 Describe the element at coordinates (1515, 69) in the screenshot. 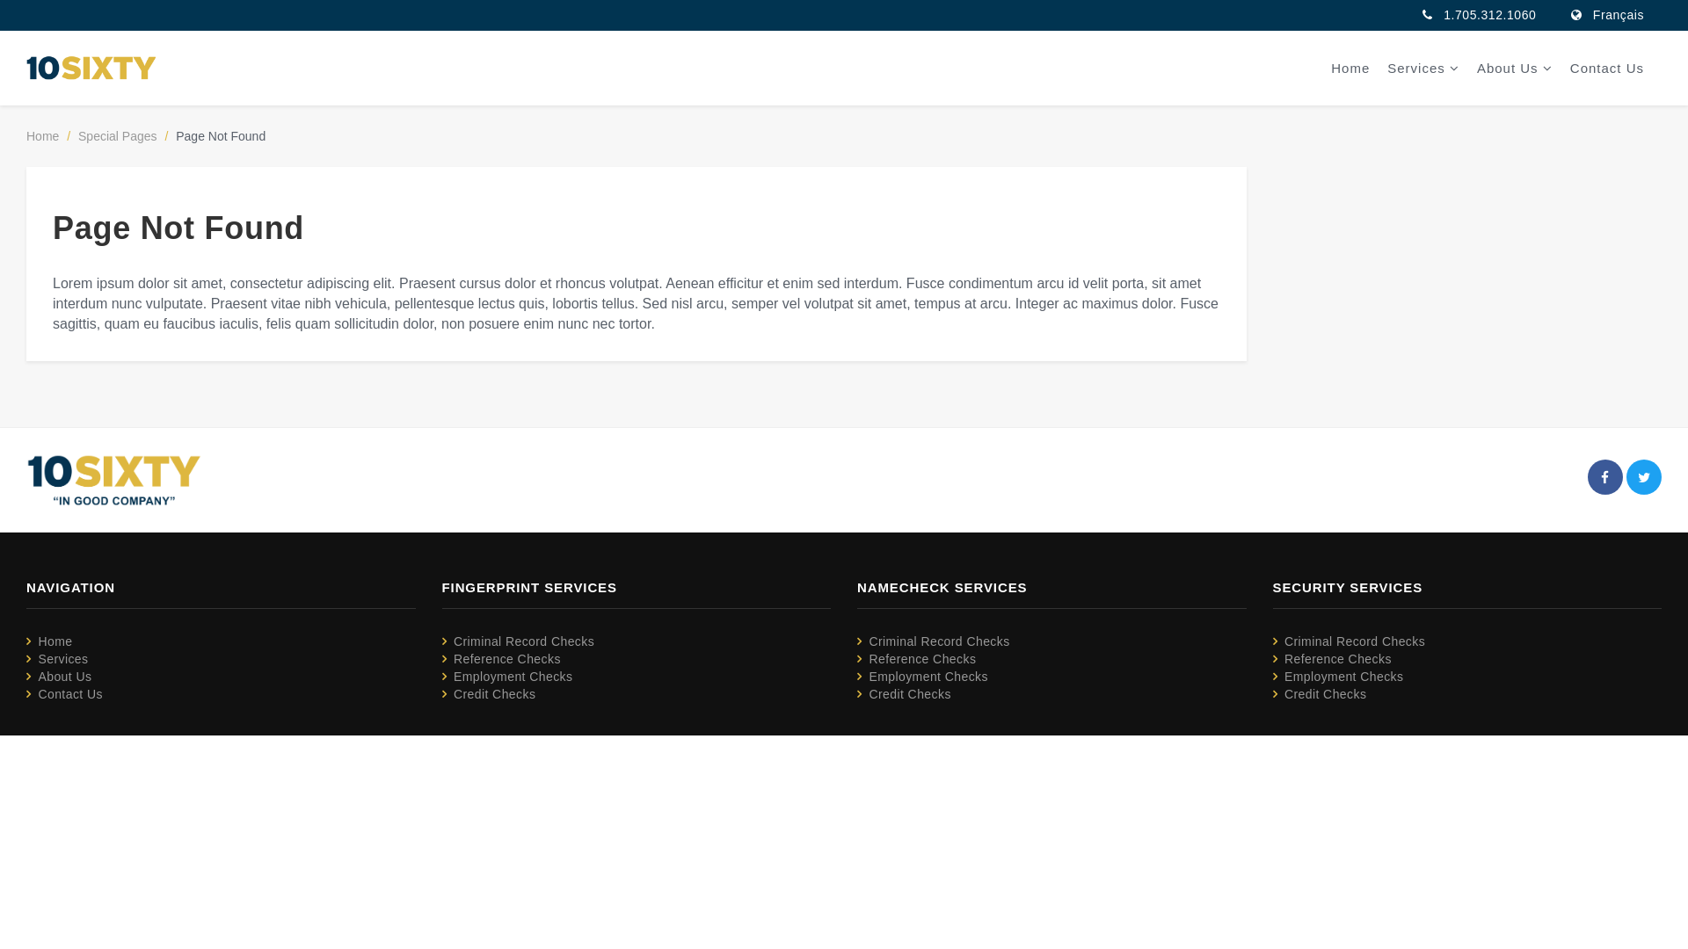

I see `About Us` at that location.